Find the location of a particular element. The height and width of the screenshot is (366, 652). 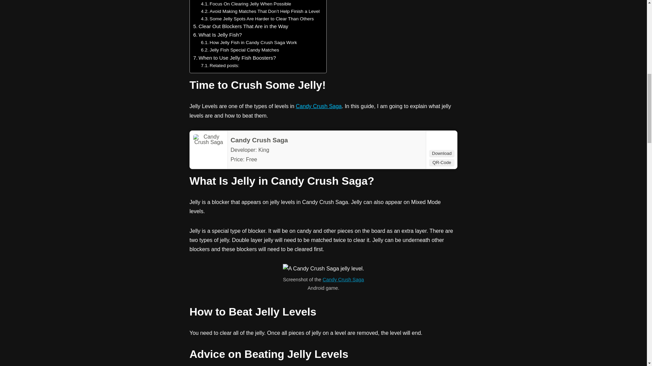

King is located at coordinates (264, 150).